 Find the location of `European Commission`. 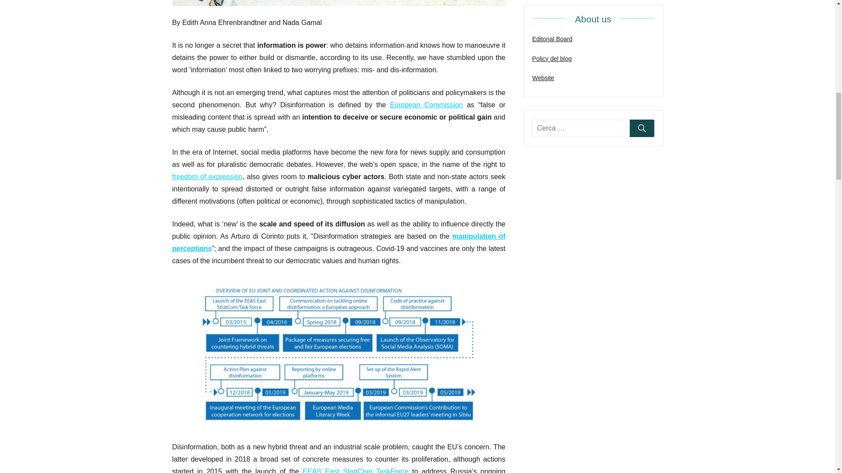

European Commission is located at coordinates (426, 105).